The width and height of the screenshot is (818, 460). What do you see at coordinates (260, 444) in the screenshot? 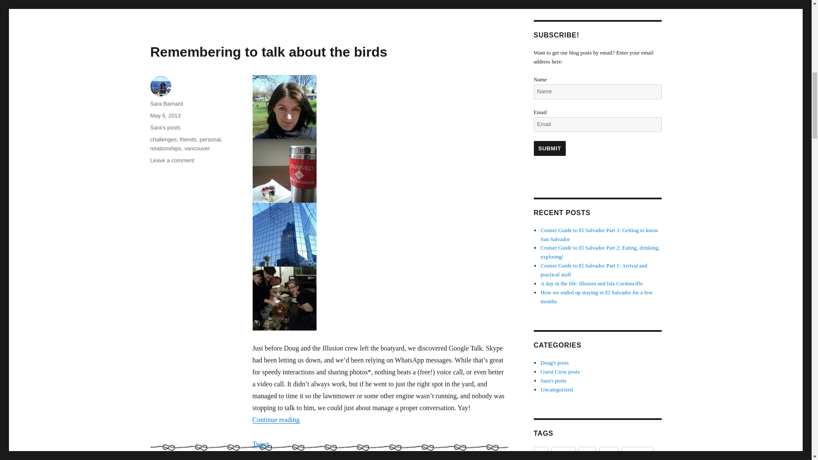
I see `Tweet` at bounding box center [260, 444].